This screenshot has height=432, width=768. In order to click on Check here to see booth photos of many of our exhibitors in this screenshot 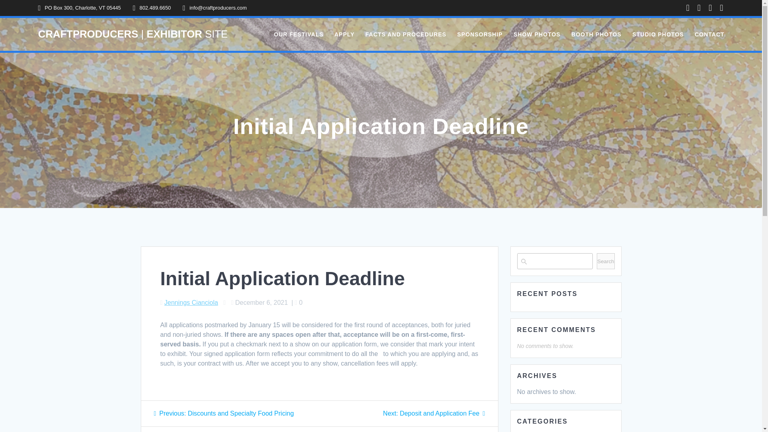, I will do `click(596, 34)`.